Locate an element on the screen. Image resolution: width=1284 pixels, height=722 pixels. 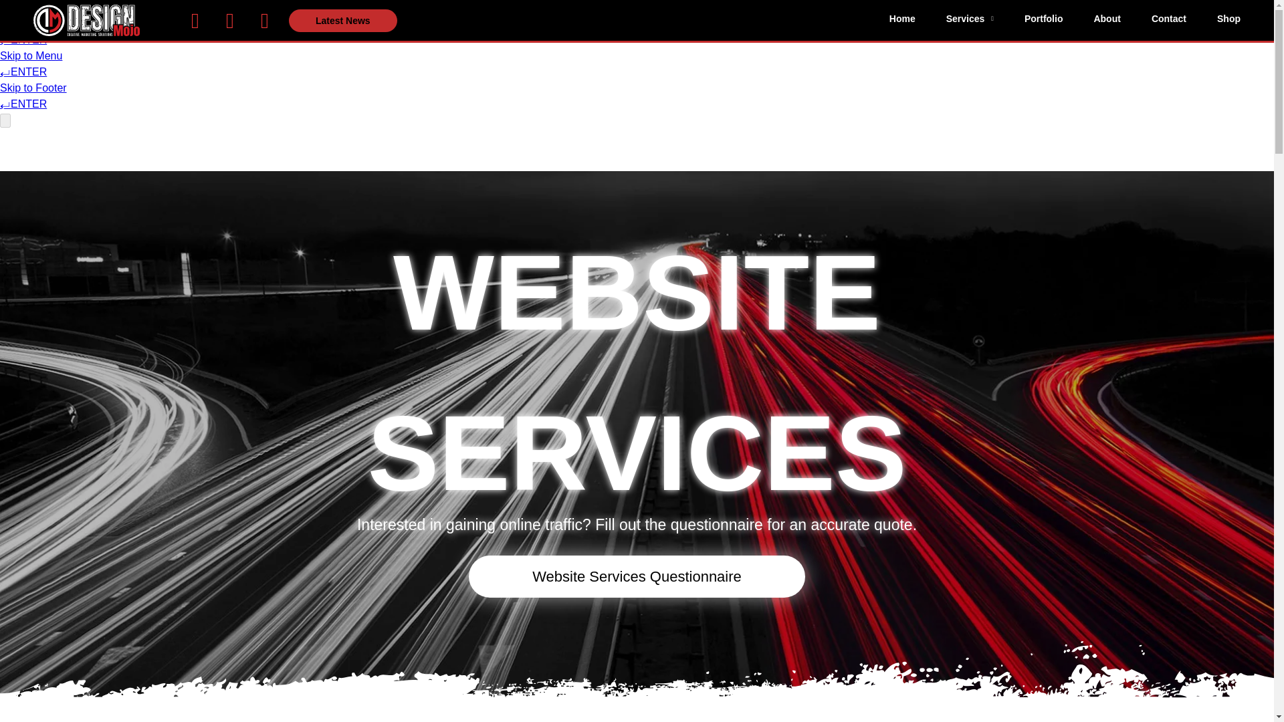
Contact is located at coordinates (1169, 18).